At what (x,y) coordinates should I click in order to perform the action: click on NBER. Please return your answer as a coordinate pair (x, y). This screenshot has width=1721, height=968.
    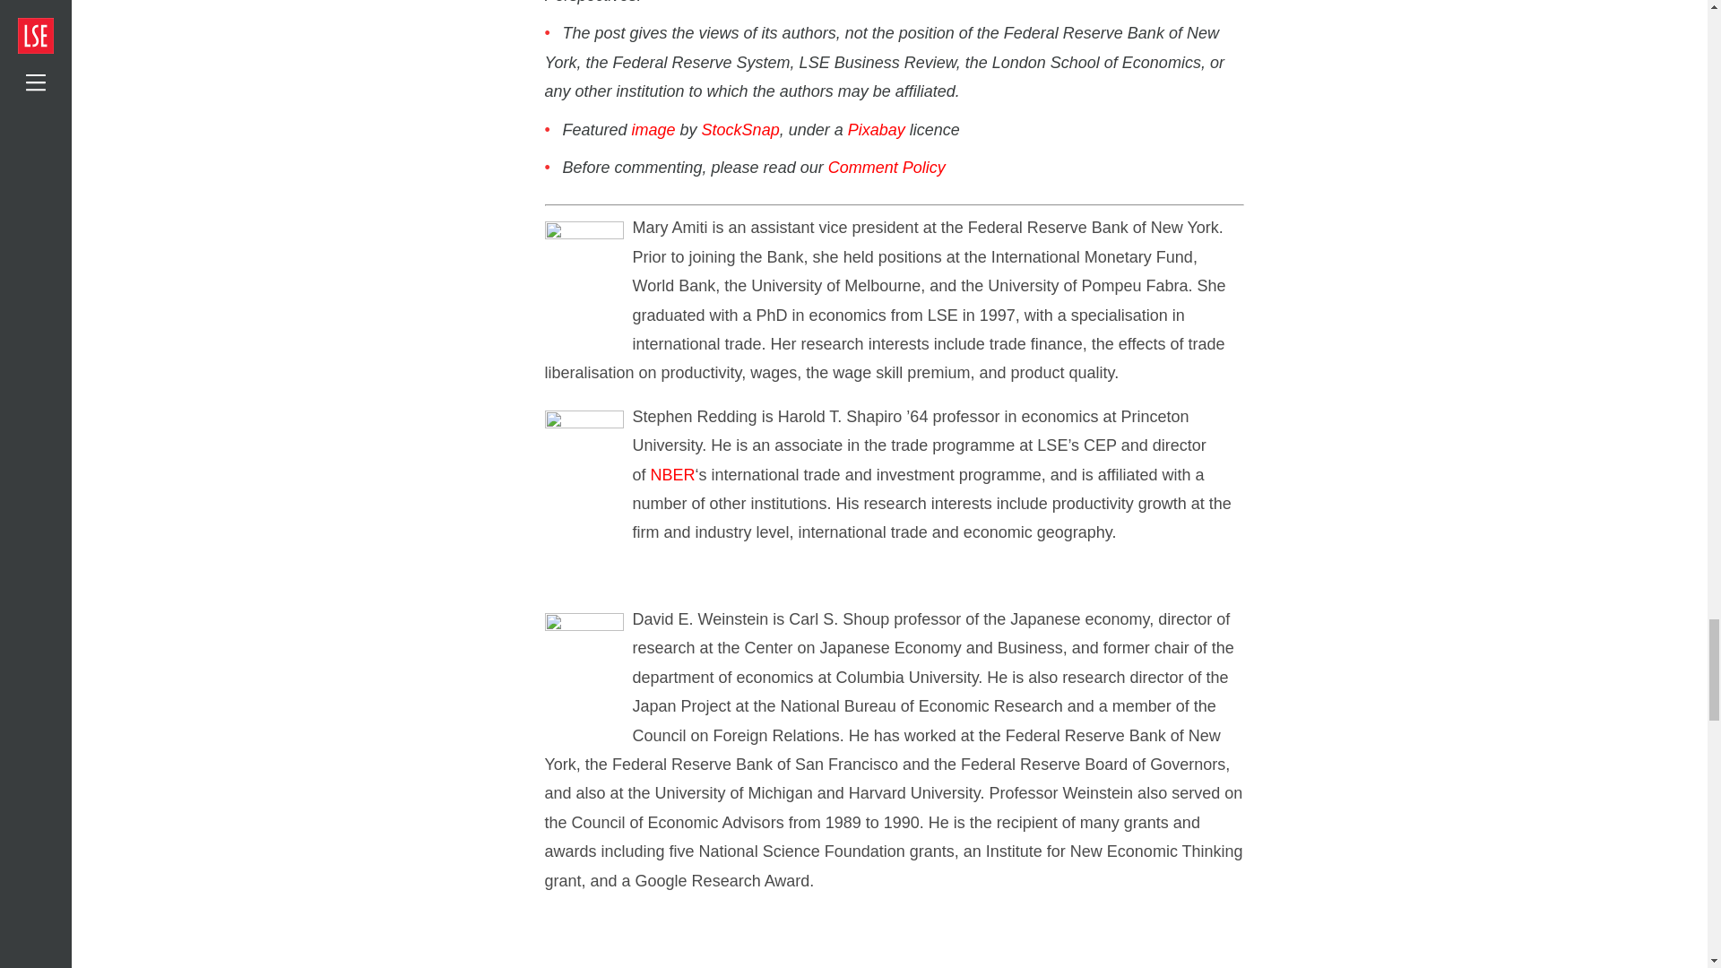
    Looking at the image, I should click on (672, 475).